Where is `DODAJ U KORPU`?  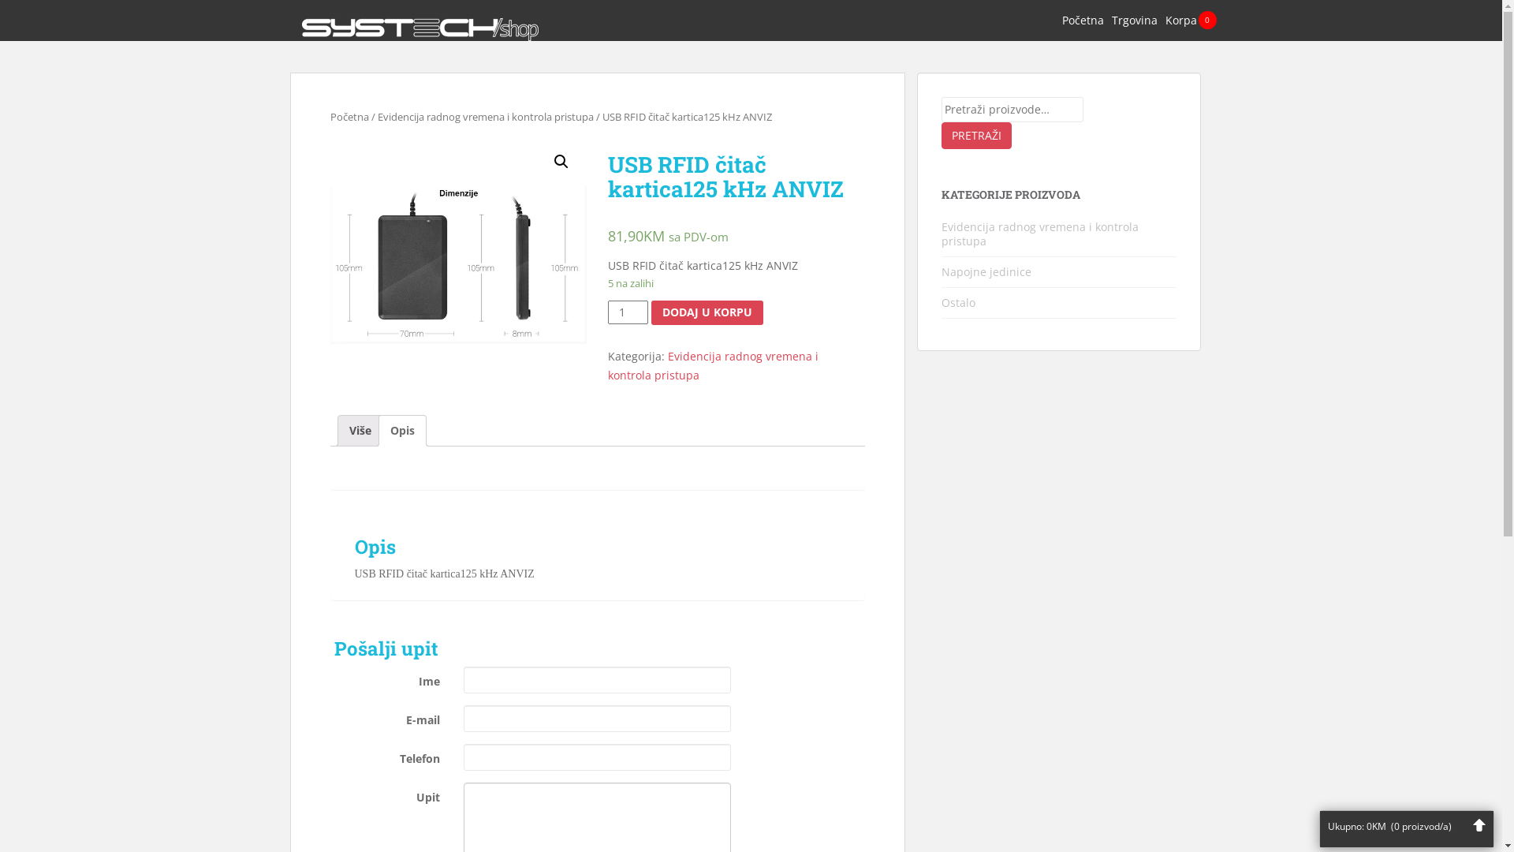
DODAJ U KORPU is located at coordinates (707, 312).